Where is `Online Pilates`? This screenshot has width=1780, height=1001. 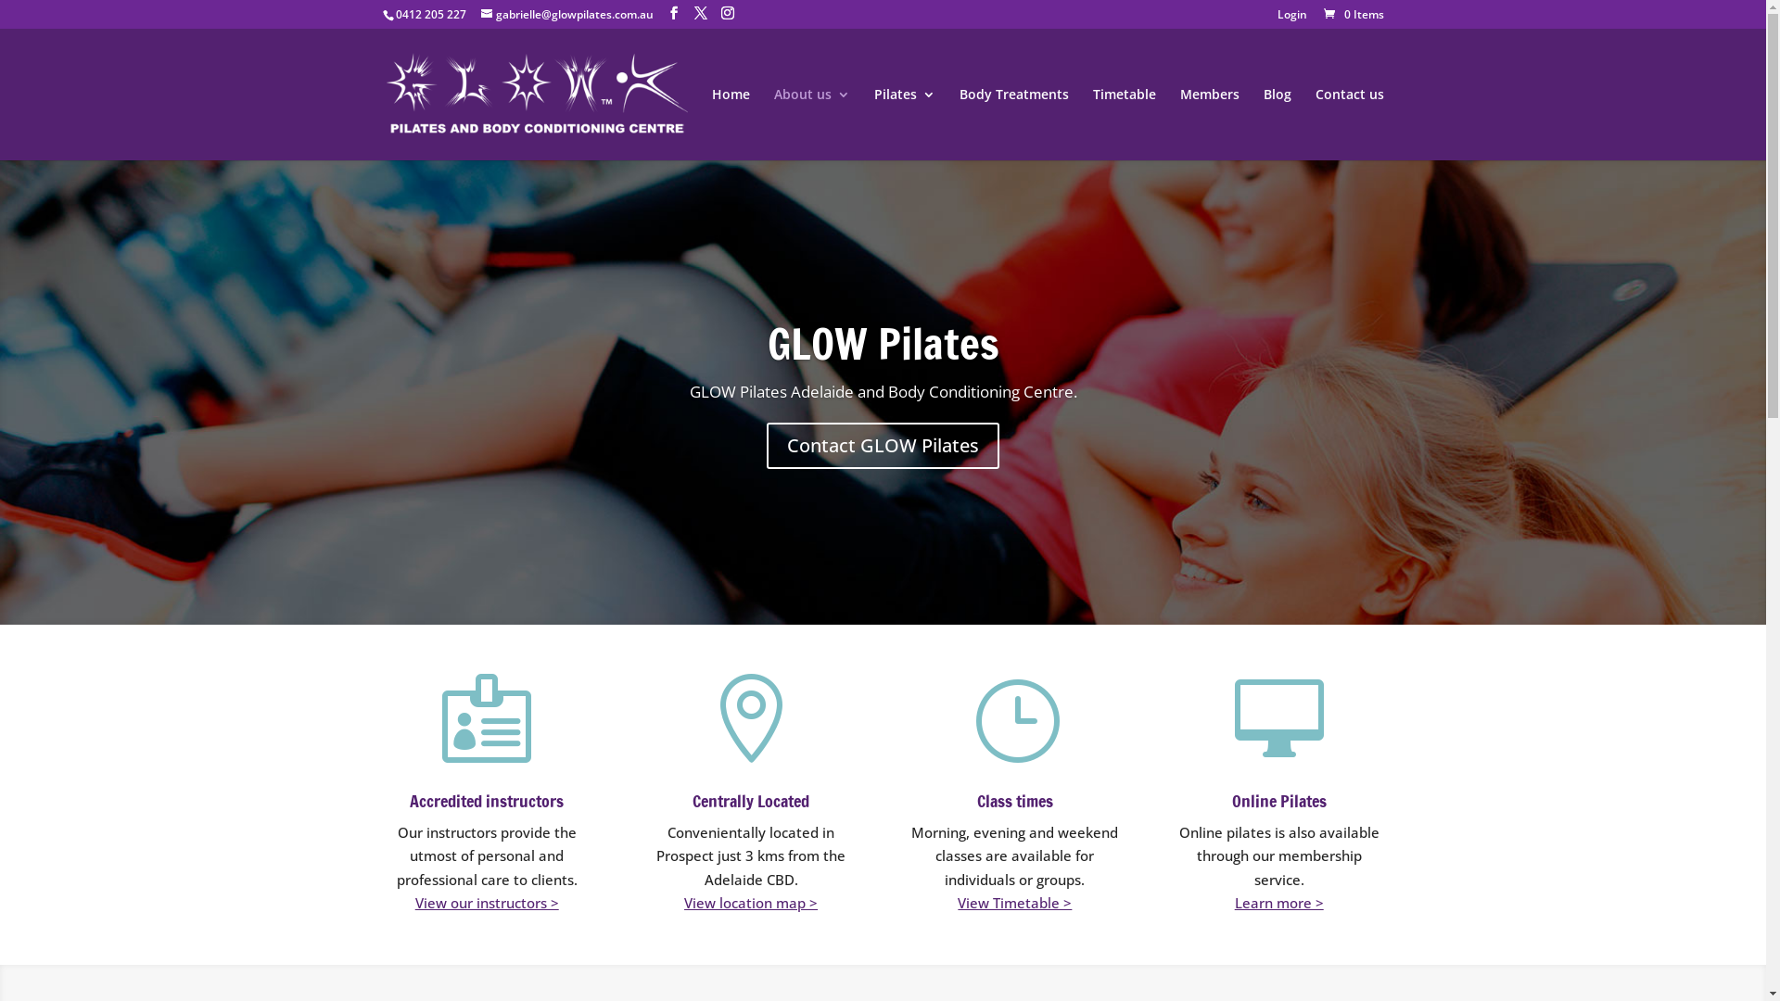 Online Pilates is located at coordinates (1279, 801).